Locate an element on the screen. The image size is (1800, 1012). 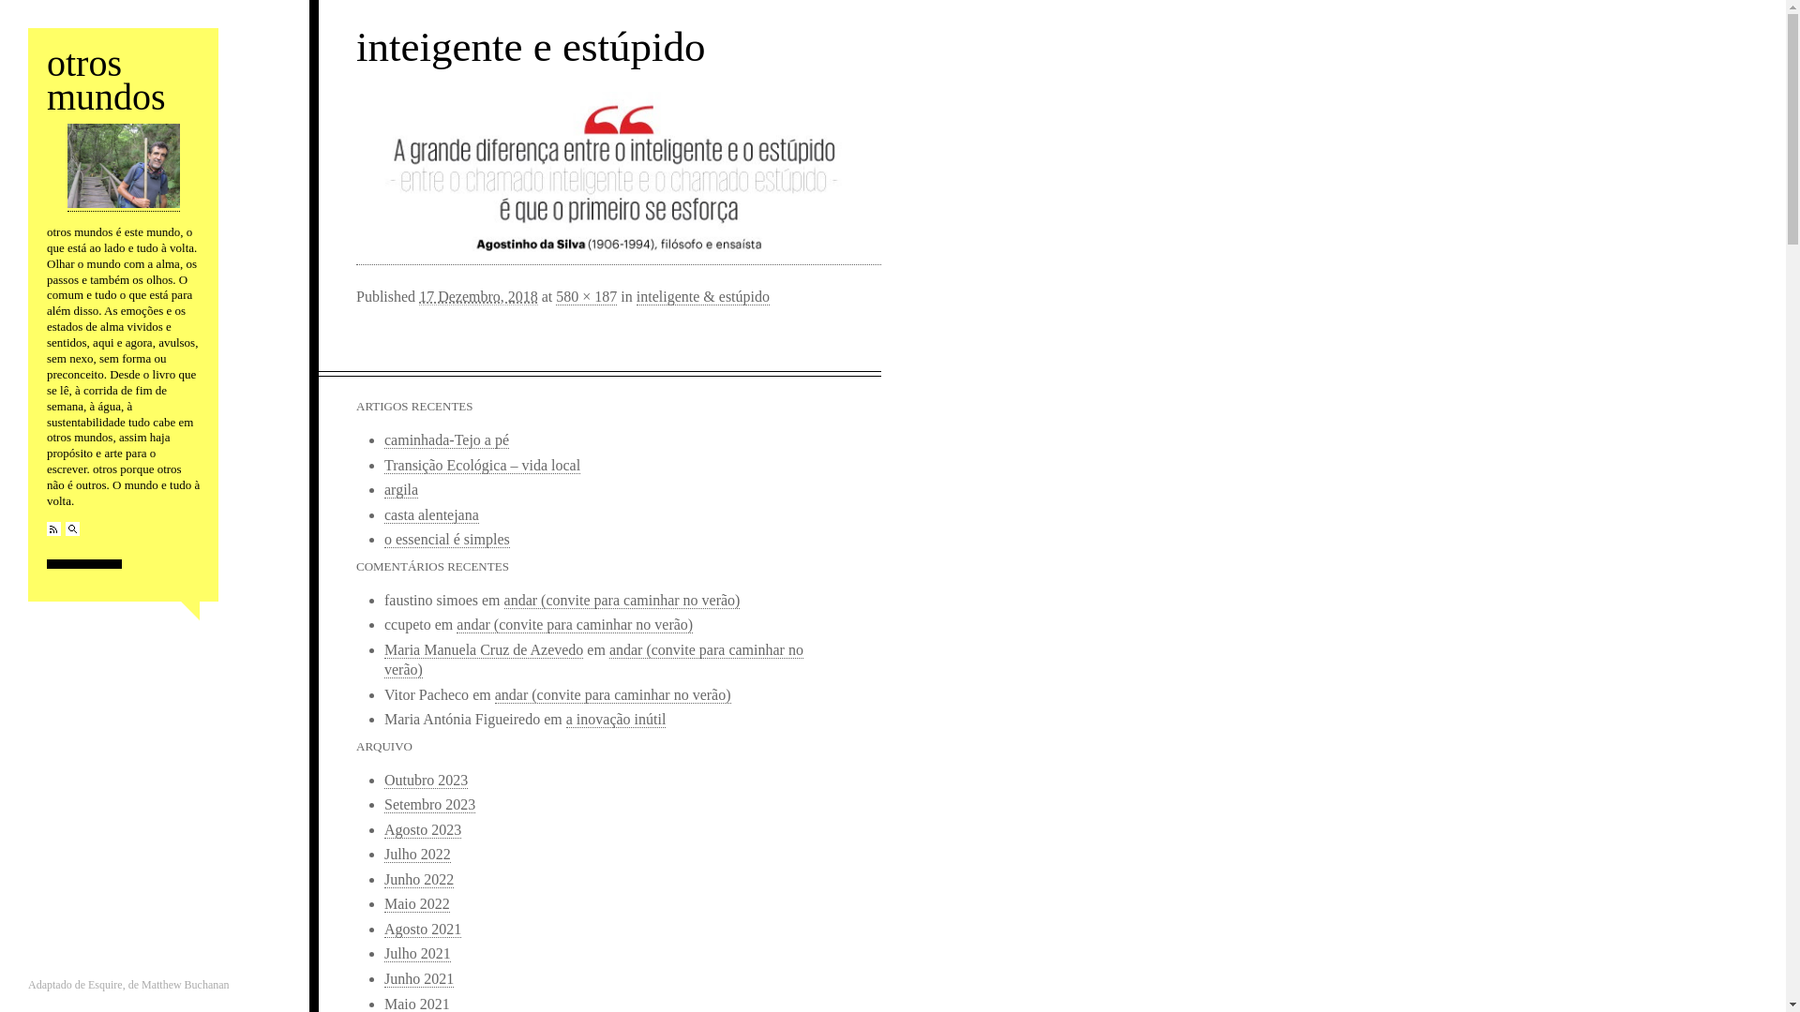
casta alentejana is located at coordinates (431, 515).